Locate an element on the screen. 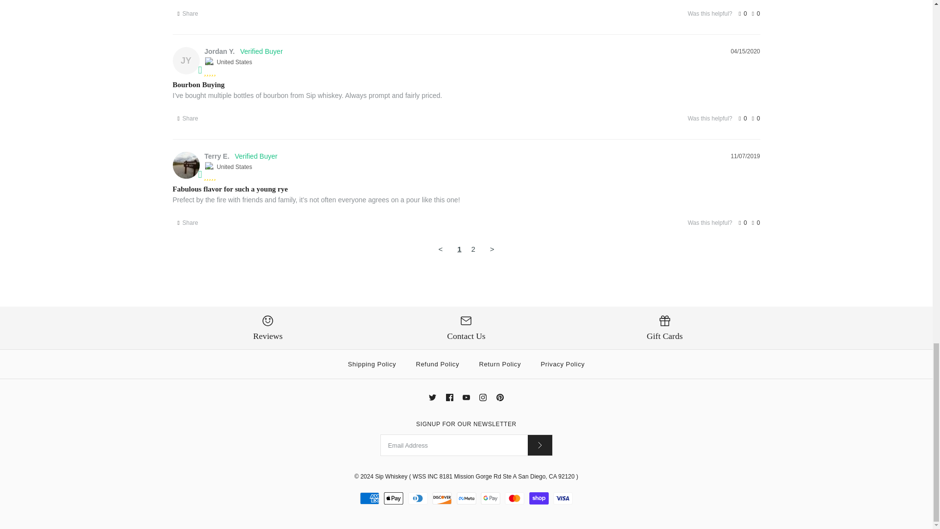 Image resolution: width=940 pixels, height=529 pixels. Facebook is located at coordinates (449, 397).